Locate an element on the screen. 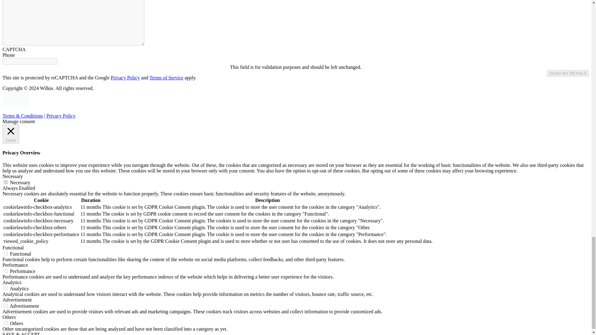 This screenshot has height=335, width=596. Performance is located at coordinates (15, 265).